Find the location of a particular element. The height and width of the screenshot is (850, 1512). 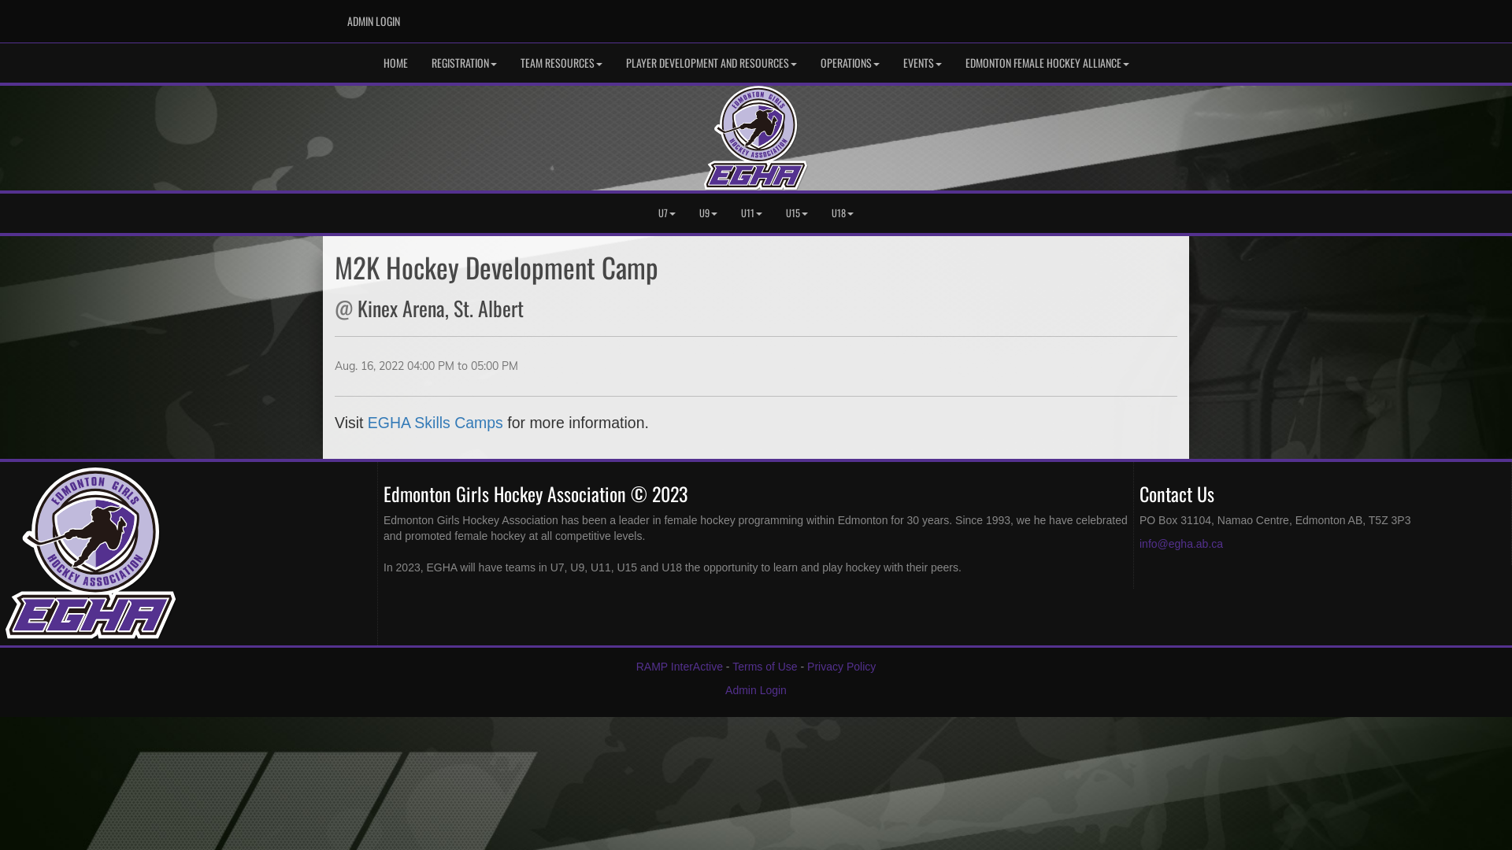

Privacy Policy is located at coordinates (841, 667).